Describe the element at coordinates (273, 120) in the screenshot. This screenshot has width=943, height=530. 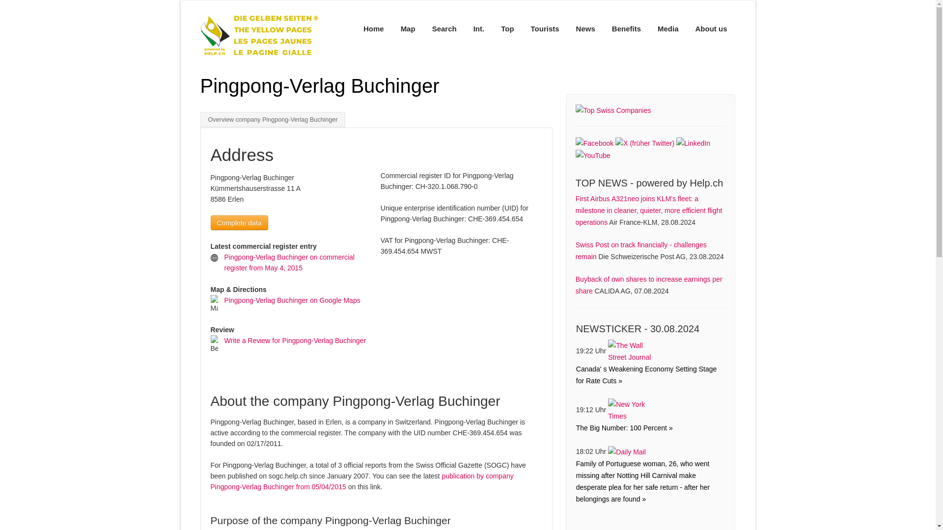
I see `Overview company Pingpong-Verlag Buchinger` at that location.